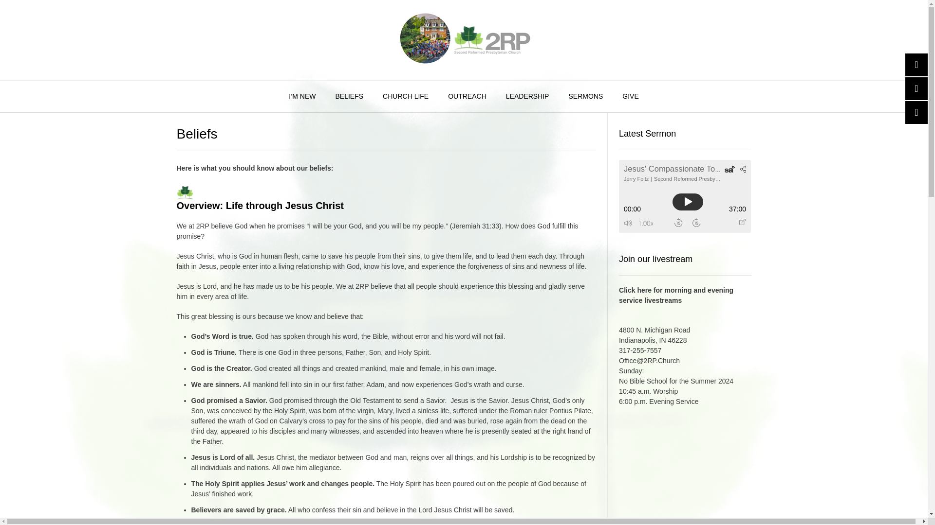 The width and height of the screenshot is (935, 525). I want to click on CHURCH LIFE, so click(406, 97).